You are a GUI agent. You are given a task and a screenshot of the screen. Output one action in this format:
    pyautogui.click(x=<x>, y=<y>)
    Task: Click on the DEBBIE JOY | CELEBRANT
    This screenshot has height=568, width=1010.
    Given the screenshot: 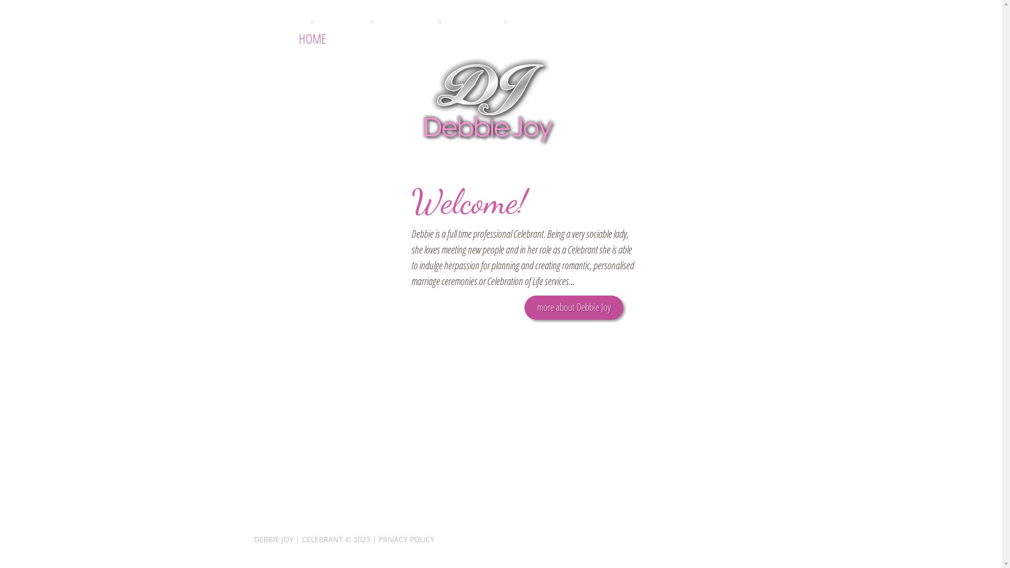 What is the action you would take?
    pyautogui.click(x=298, y=540)
    